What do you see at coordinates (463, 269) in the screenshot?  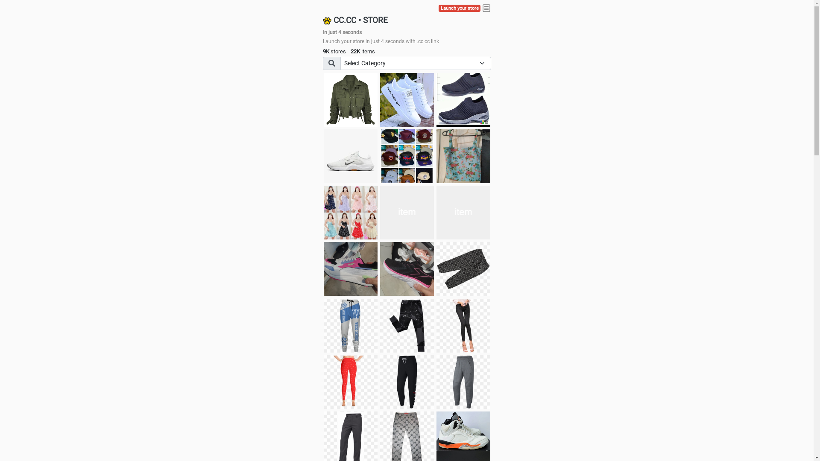 I see `Short pant` at bounding box center [463, 269].